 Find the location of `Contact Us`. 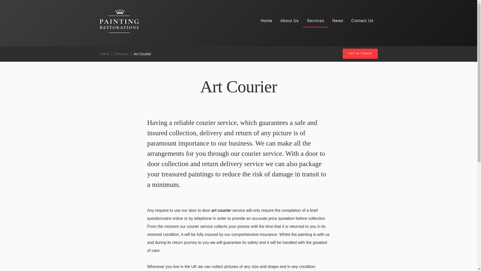

Contact Us is located at coordinates (362, 21).